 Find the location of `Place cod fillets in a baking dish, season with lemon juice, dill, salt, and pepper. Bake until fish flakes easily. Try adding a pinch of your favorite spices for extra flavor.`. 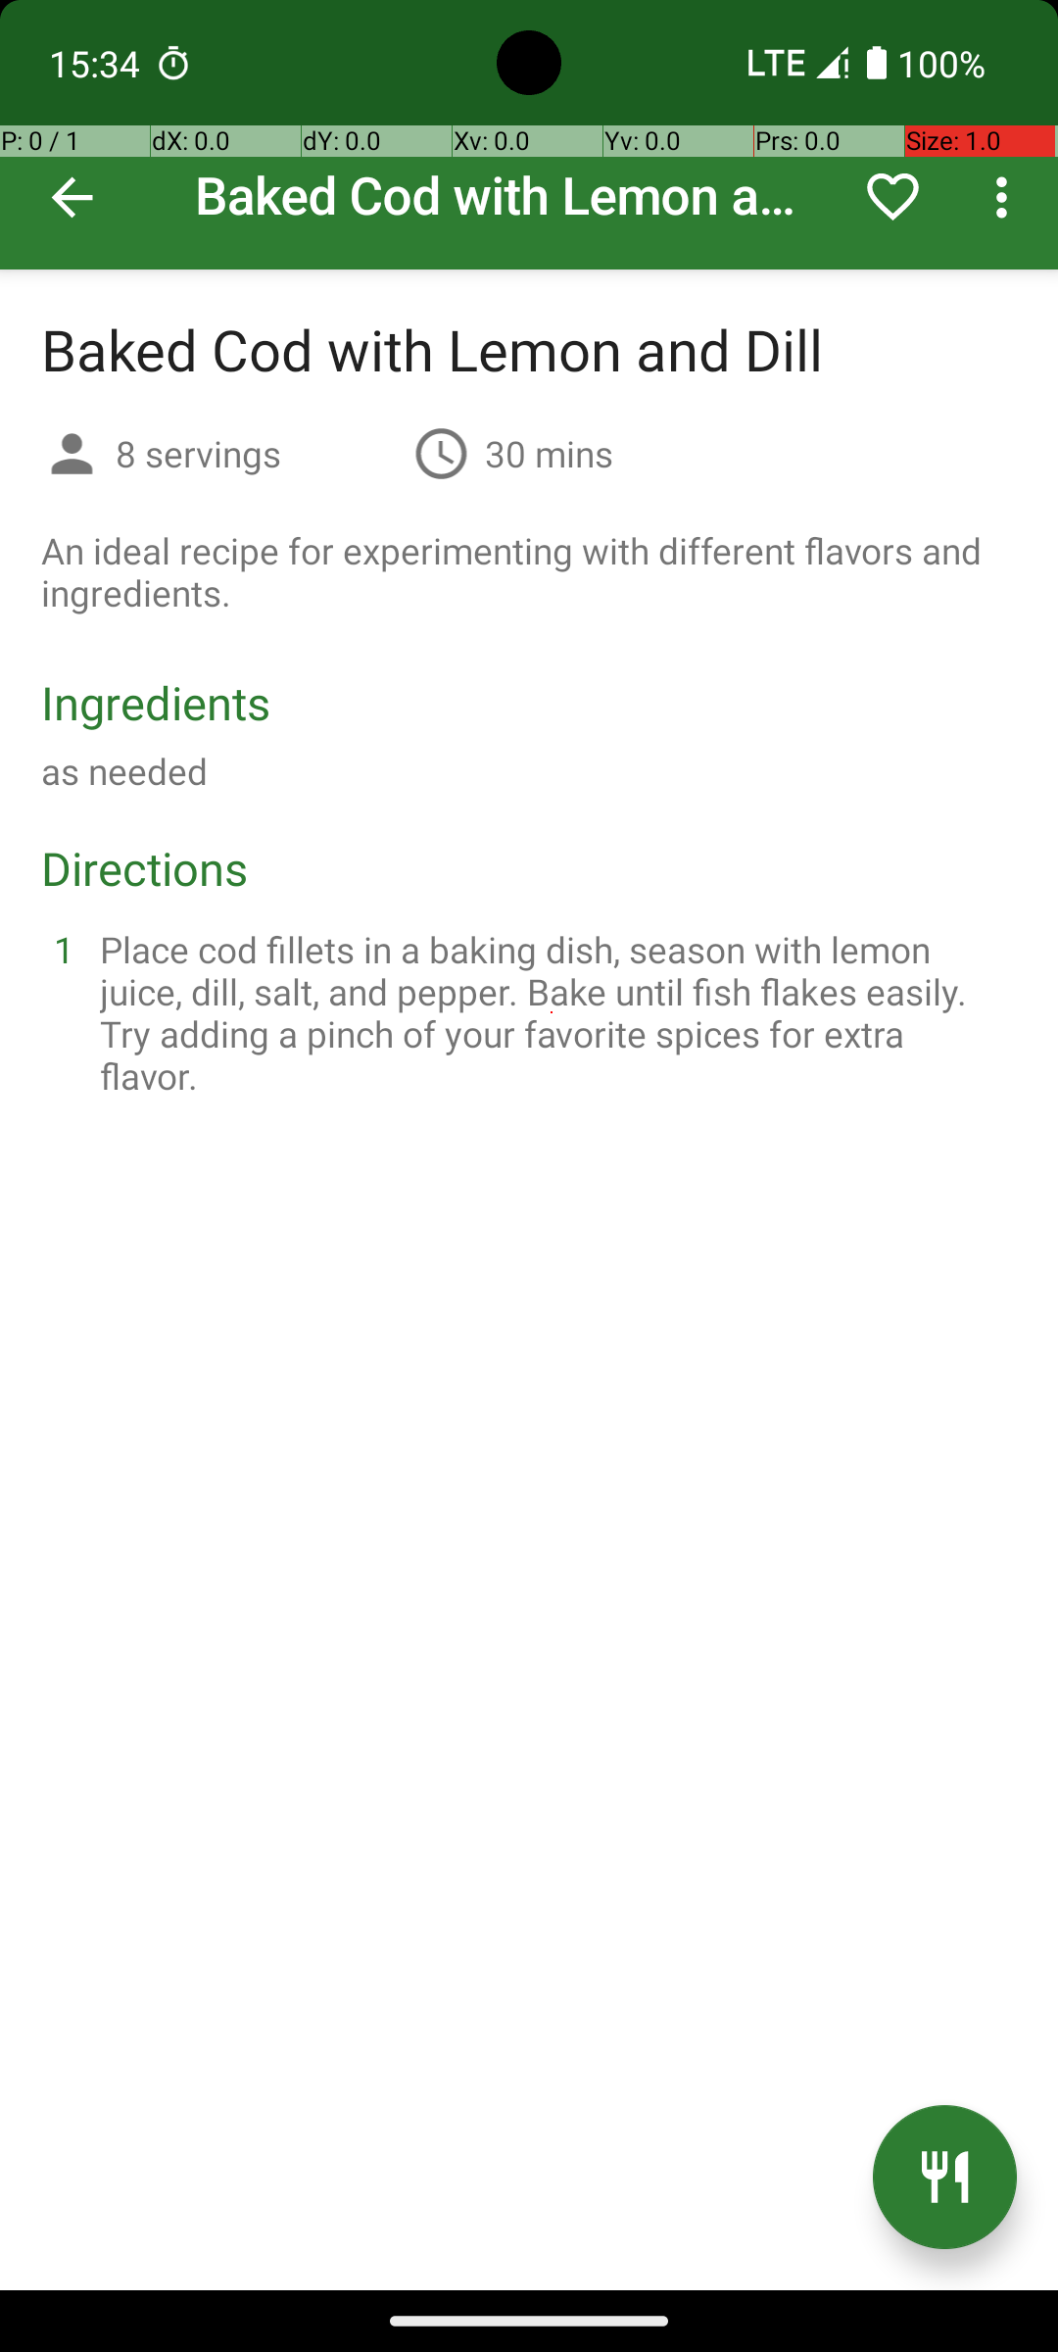

Place cod fillets in a baking dish, season with lemon juice, dill, salt, and pepper. Bake until fish flakes easily. Try adding a pinch of your favorite spices for extra flavor. is located at coordinates (553, 1012).